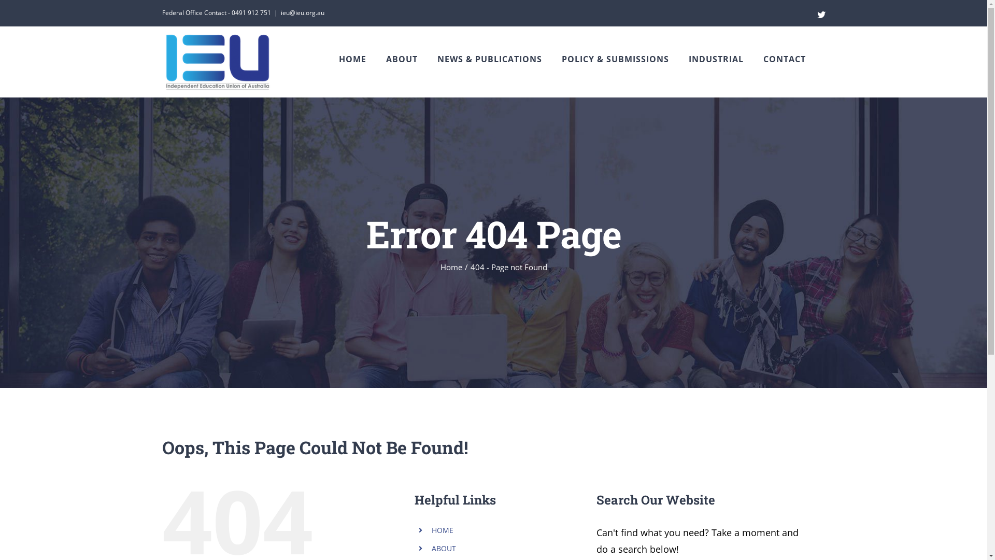 The image size is (995, 560). Describe the element at coordinates (716, 59) in the screenshot. I see `INDUSTRIAL` at that location.